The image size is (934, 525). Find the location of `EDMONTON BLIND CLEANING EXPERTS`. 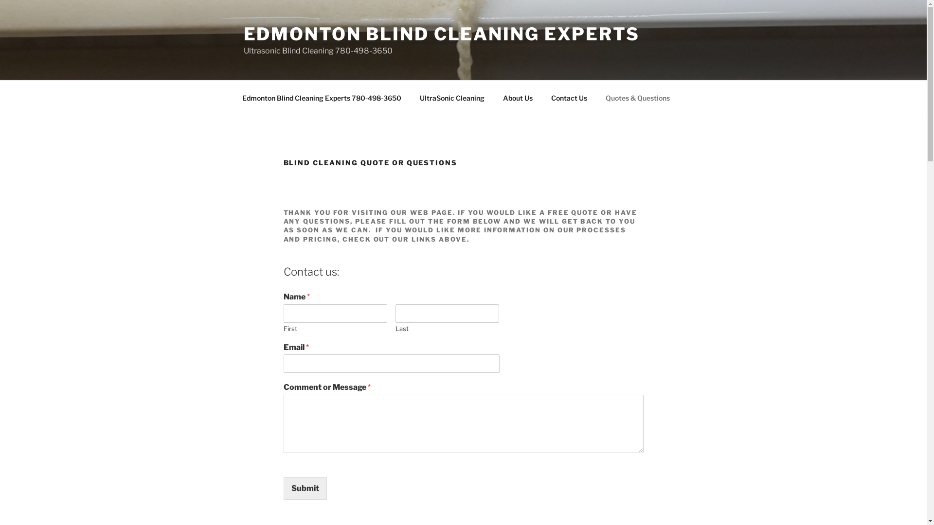

EDMONTON BLIND CLEANING EXPERTS is located at coordinates (441, 34).